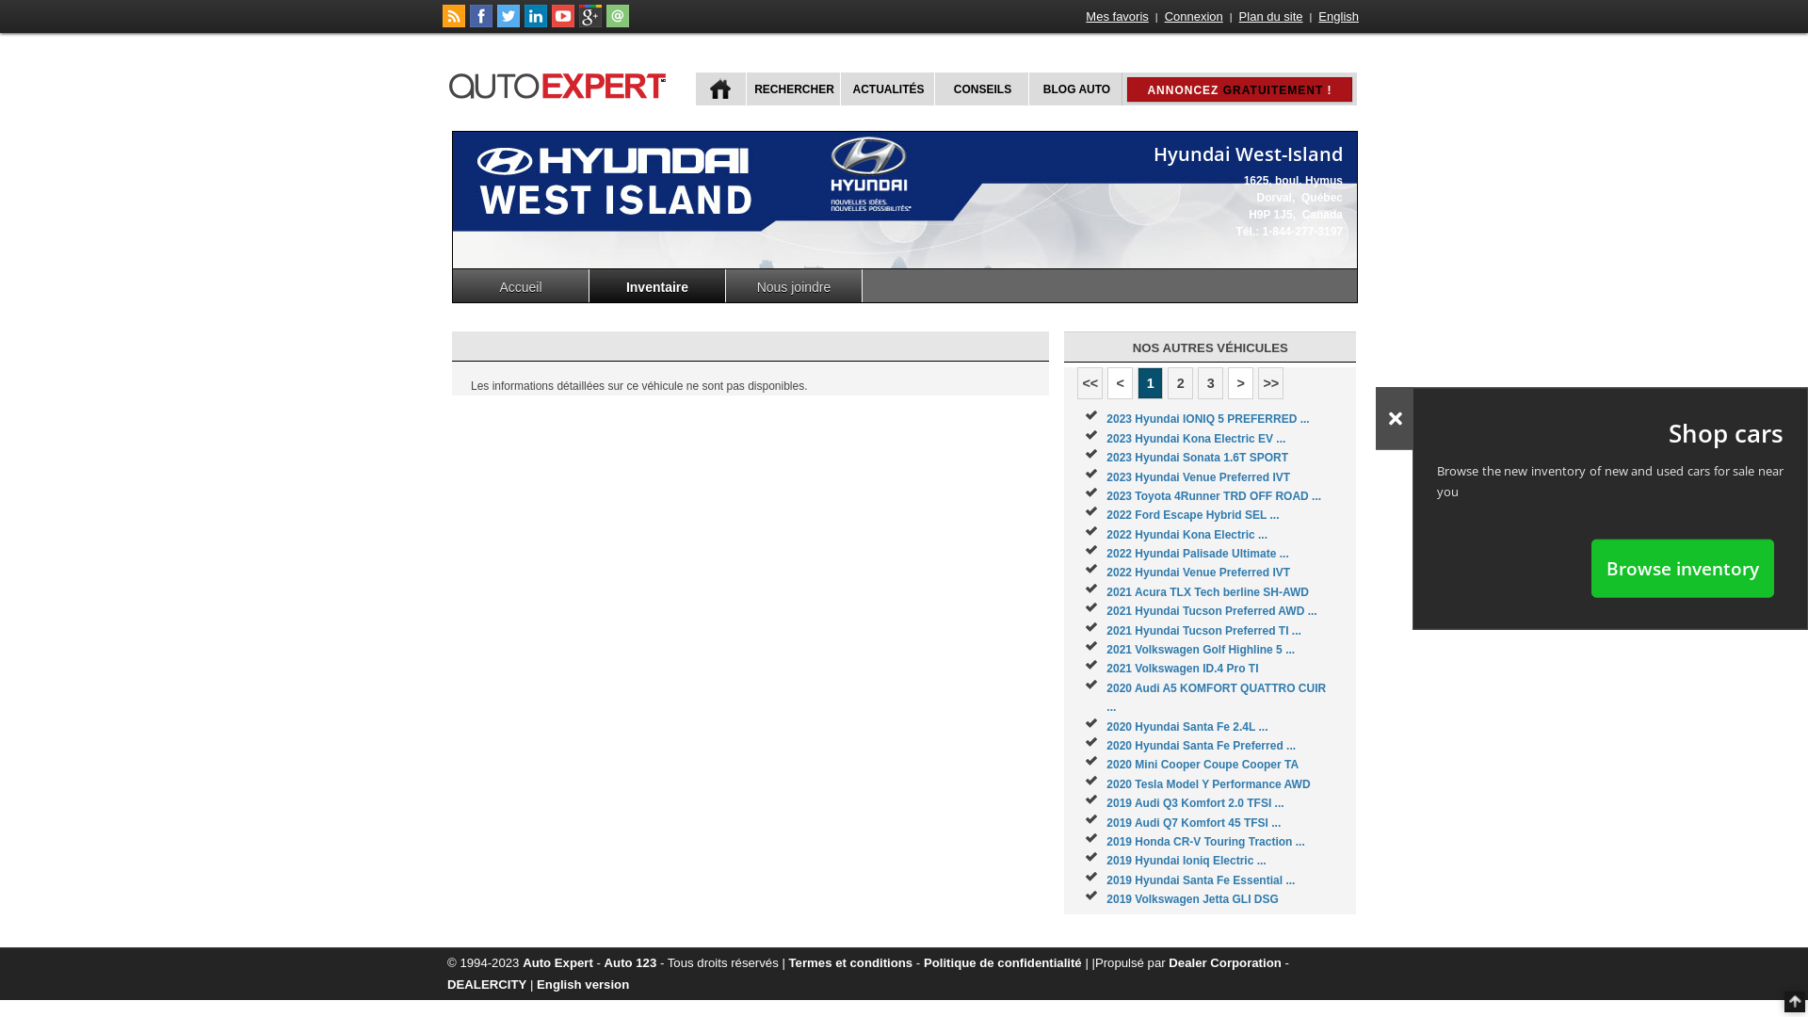 Image resolution: width=1808 pixels, height=1017 pixels. Describe the element at coordinates (1181, 383) in the screenshot. I see `2` at that location.